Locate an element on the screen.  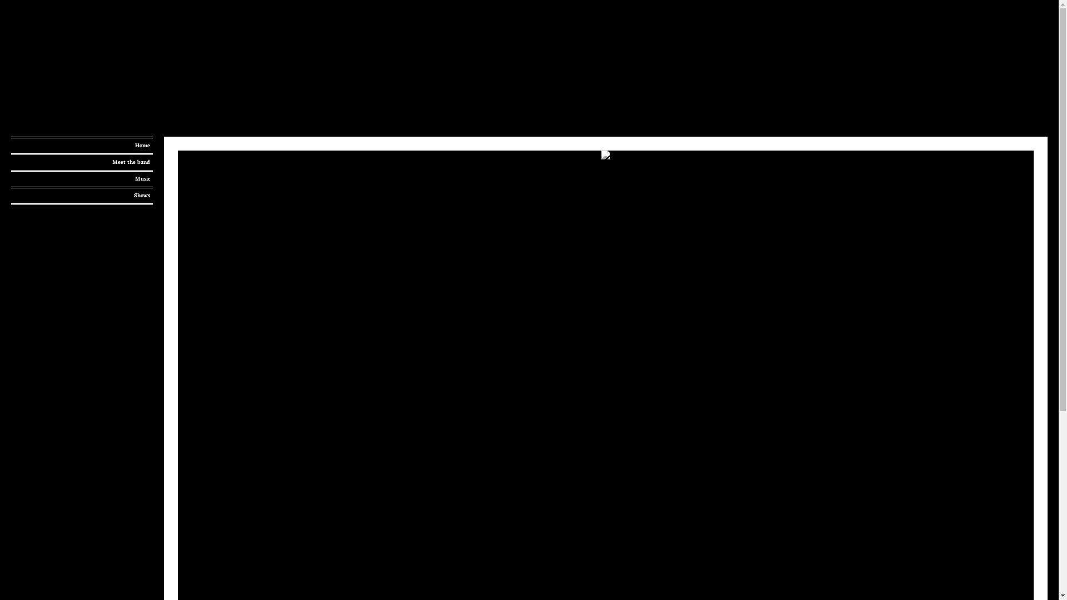
Home is located at coordinates (82, 146).